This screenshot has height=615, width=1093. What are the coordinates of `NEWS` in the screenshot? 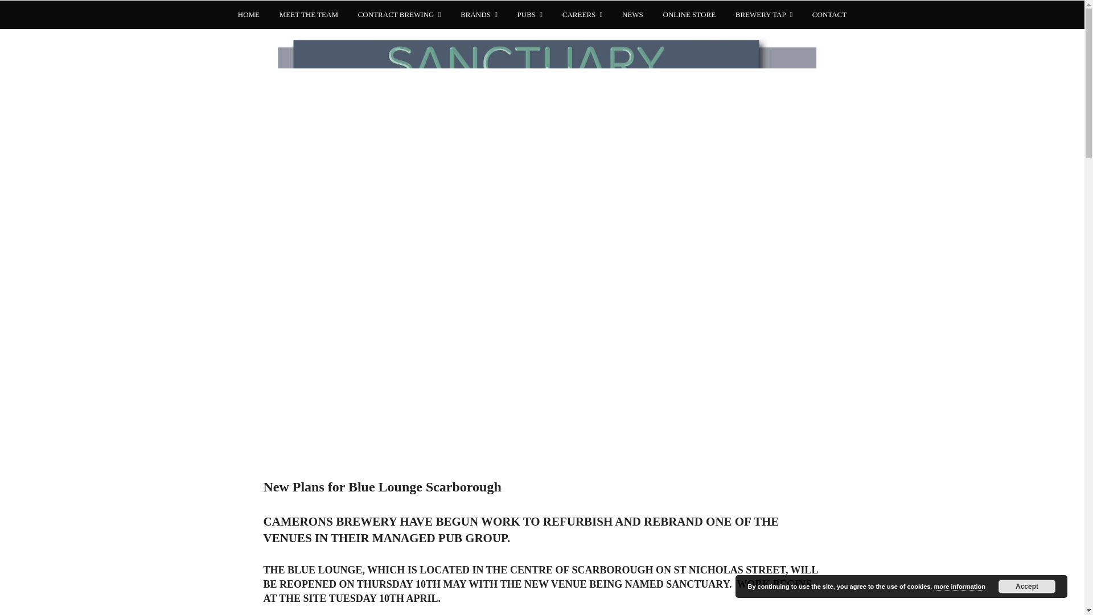 It's located at (633, 15).